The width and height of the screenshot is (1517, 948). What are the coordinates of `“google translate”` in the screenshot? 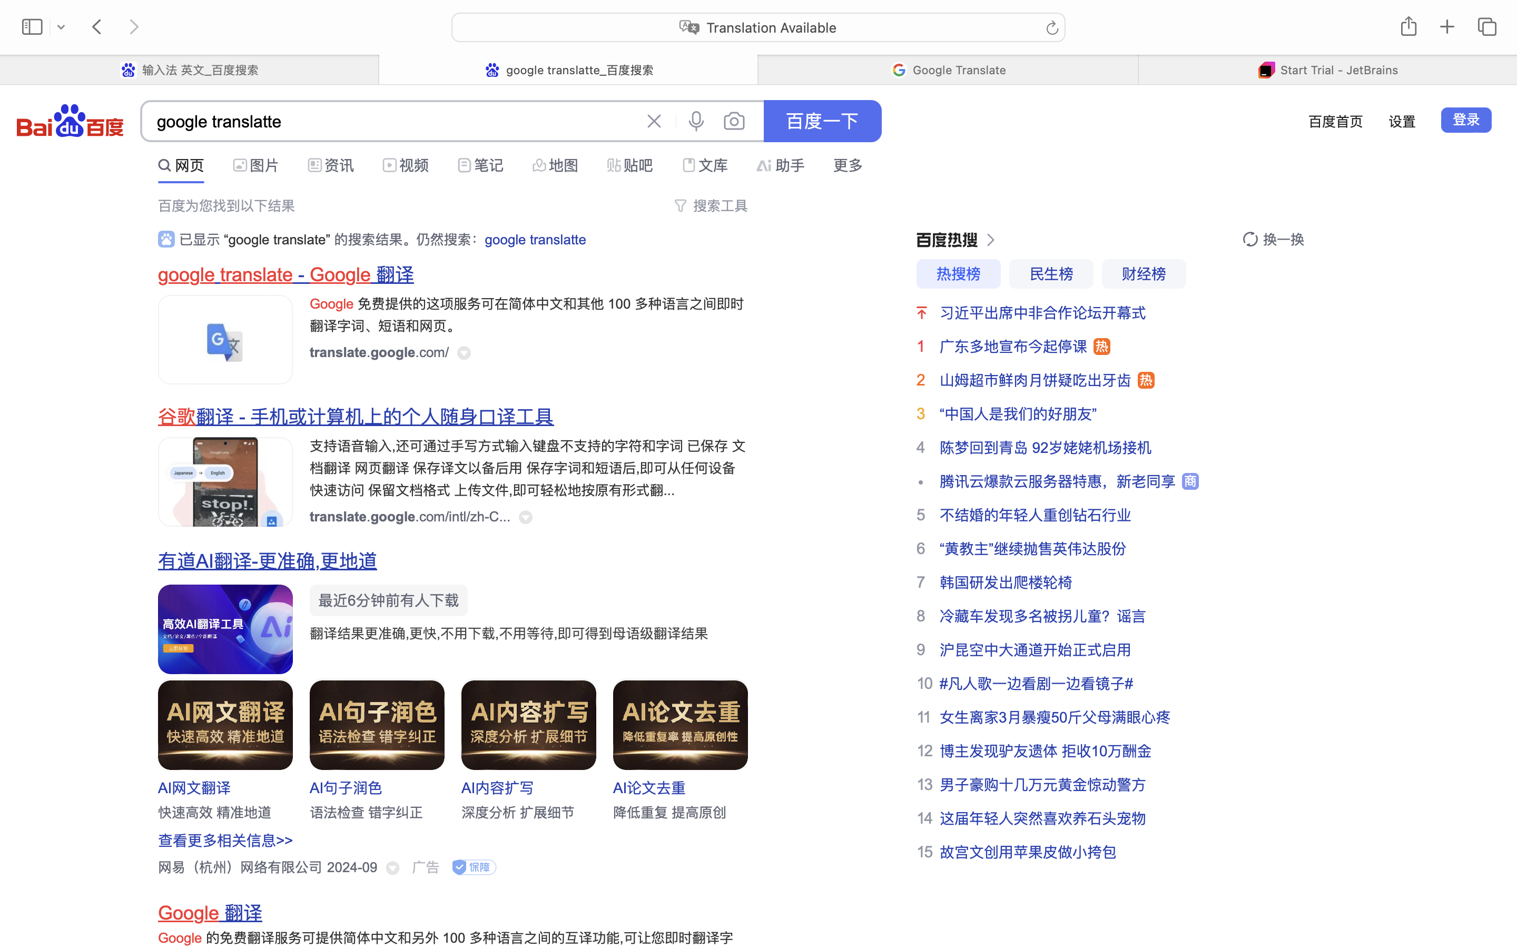 It's located at (277, 240).